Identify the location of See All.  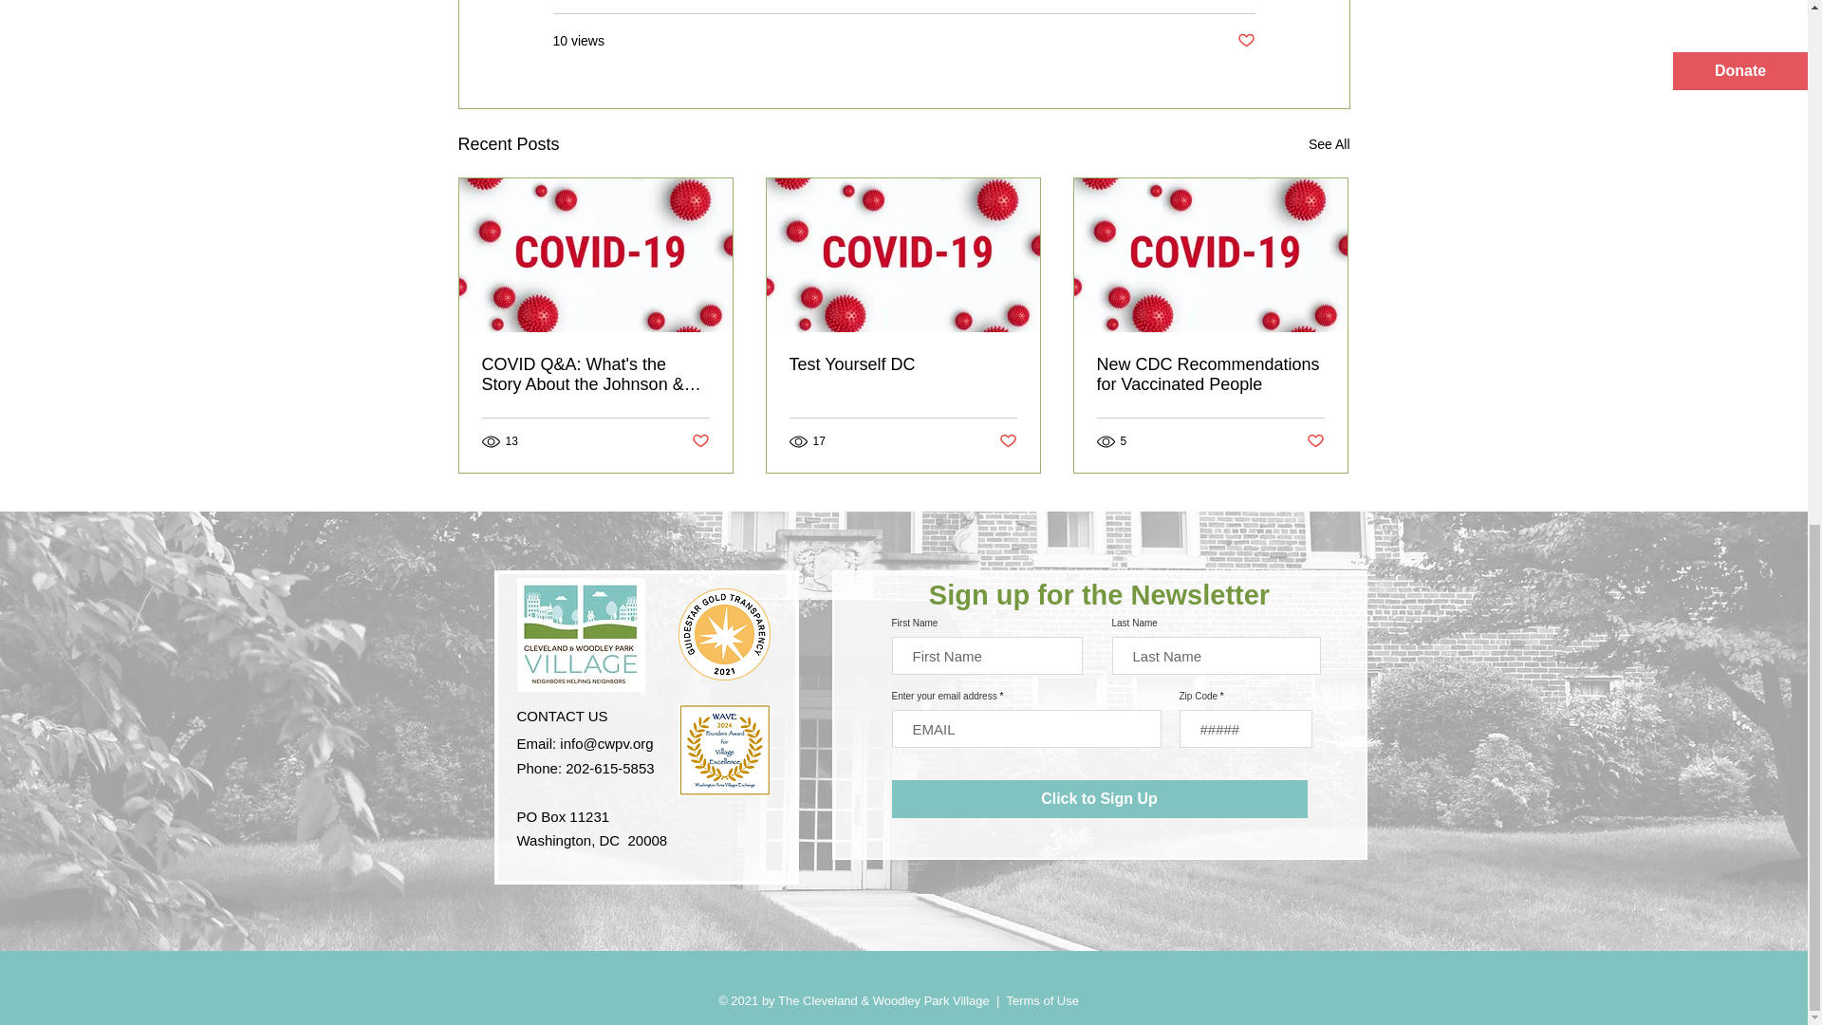
(1329, 144).